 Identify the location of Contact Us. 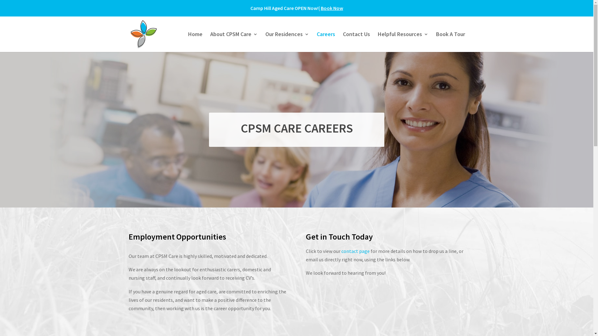
(356, 42).